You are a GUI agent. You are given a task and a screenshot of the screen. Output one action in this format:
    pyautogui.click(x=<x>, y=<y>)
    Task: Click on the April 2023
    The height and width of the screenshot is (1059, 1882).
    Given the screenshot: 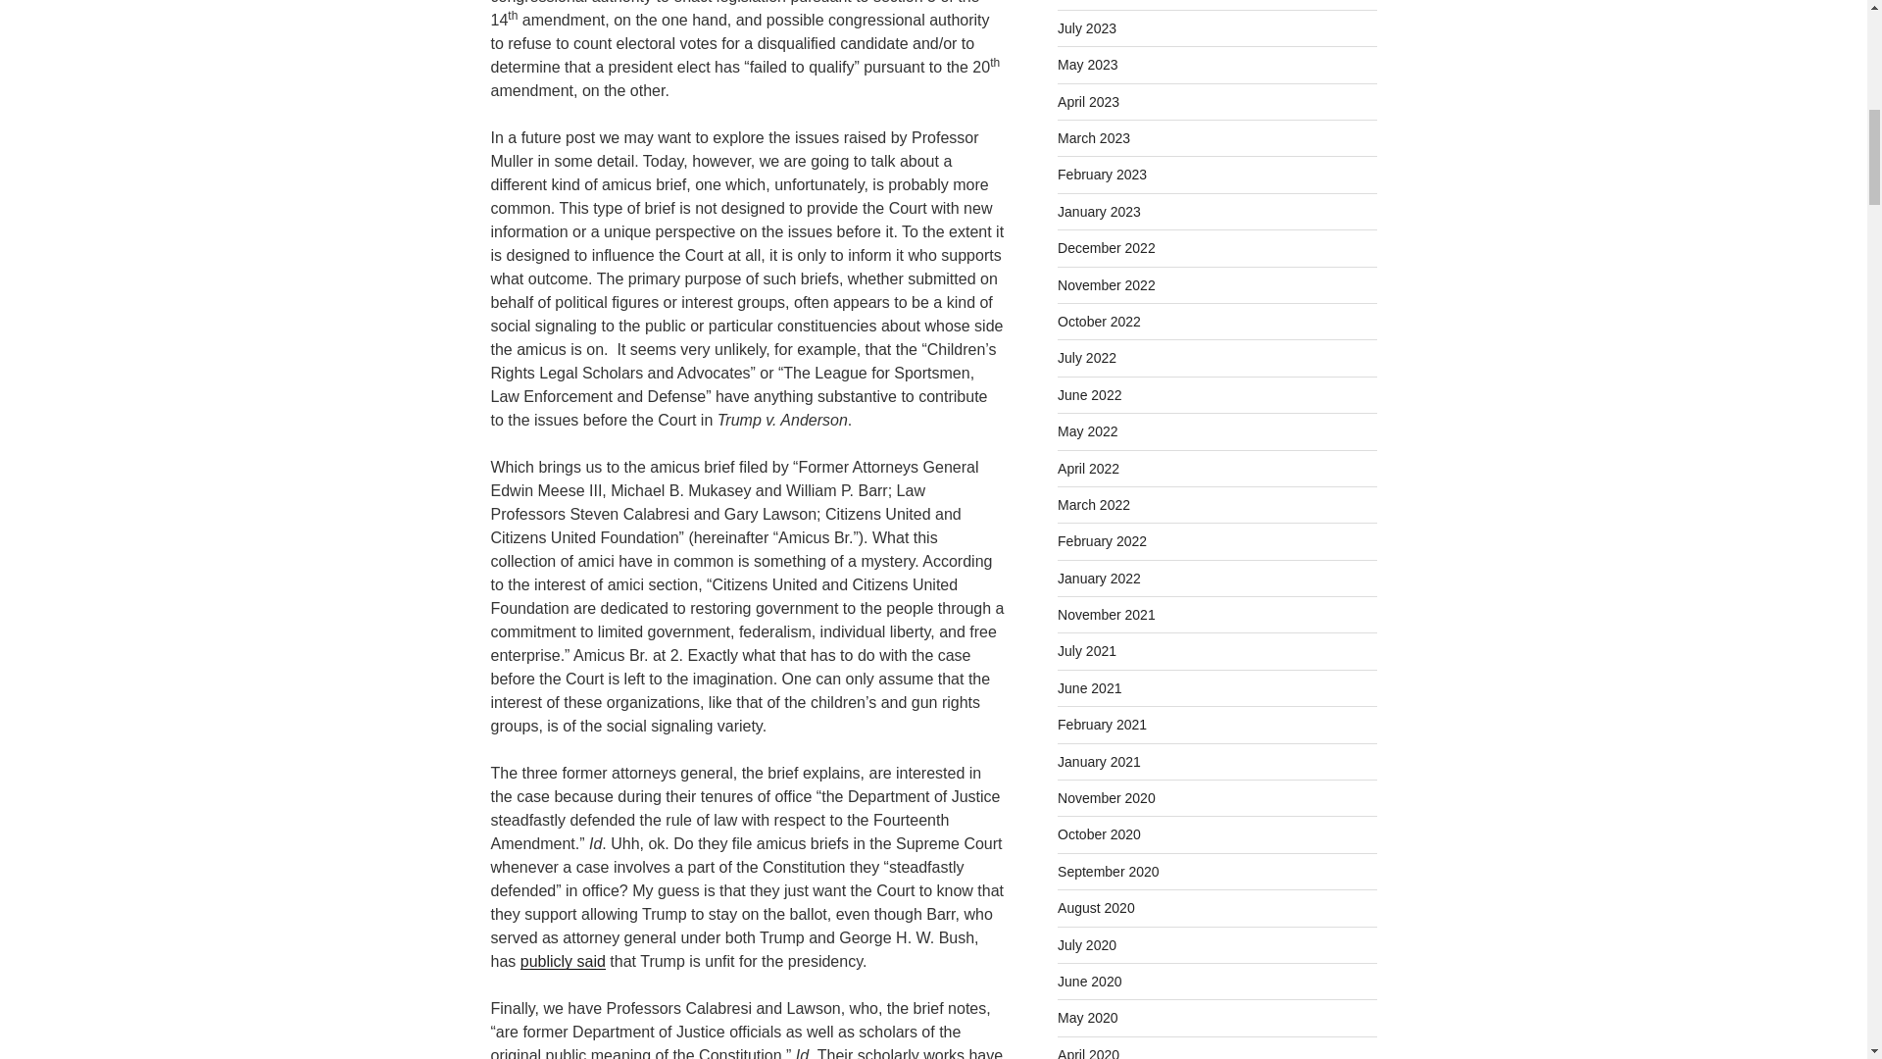 What is the action you would take?
    pyautogui.click(x=1088, y=102)
    